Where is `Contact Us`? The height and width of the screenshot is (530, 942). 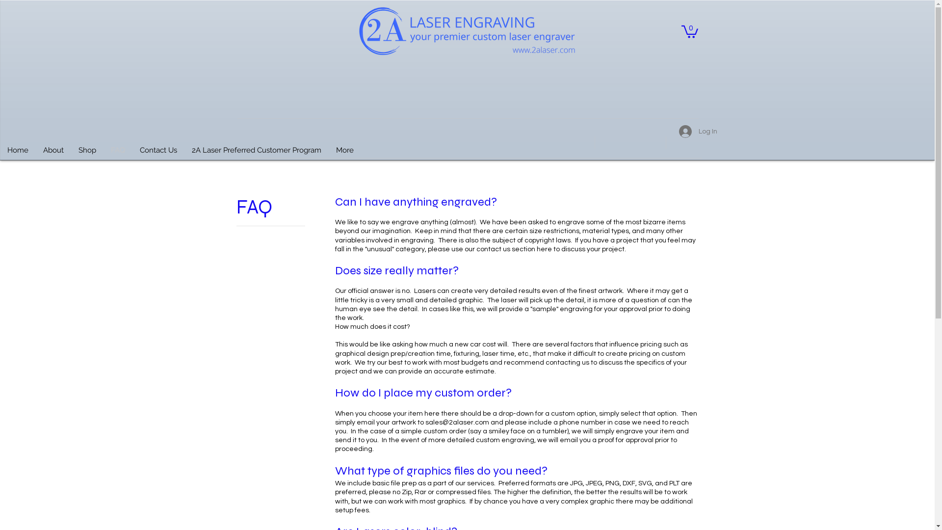
Contact Us is located at coordinates (158, 153).